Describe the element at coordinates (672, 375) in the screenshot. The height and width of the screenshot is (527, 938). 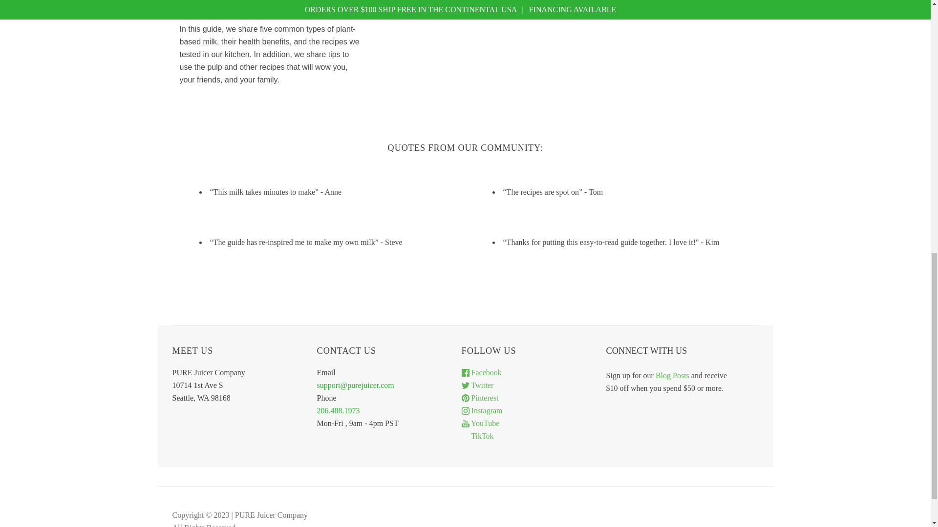
I see `Blog Posts` at that location.